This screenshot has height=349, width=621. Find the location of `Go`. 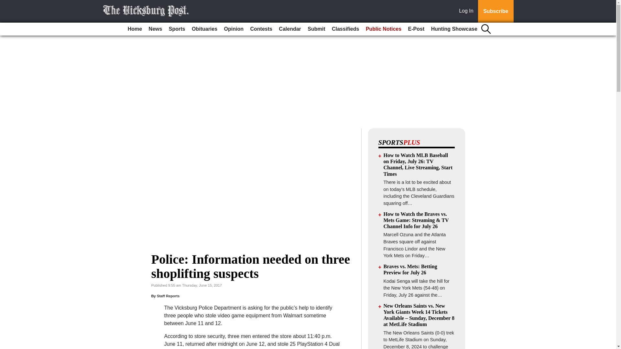

Go is located at coordinates (6, 4).